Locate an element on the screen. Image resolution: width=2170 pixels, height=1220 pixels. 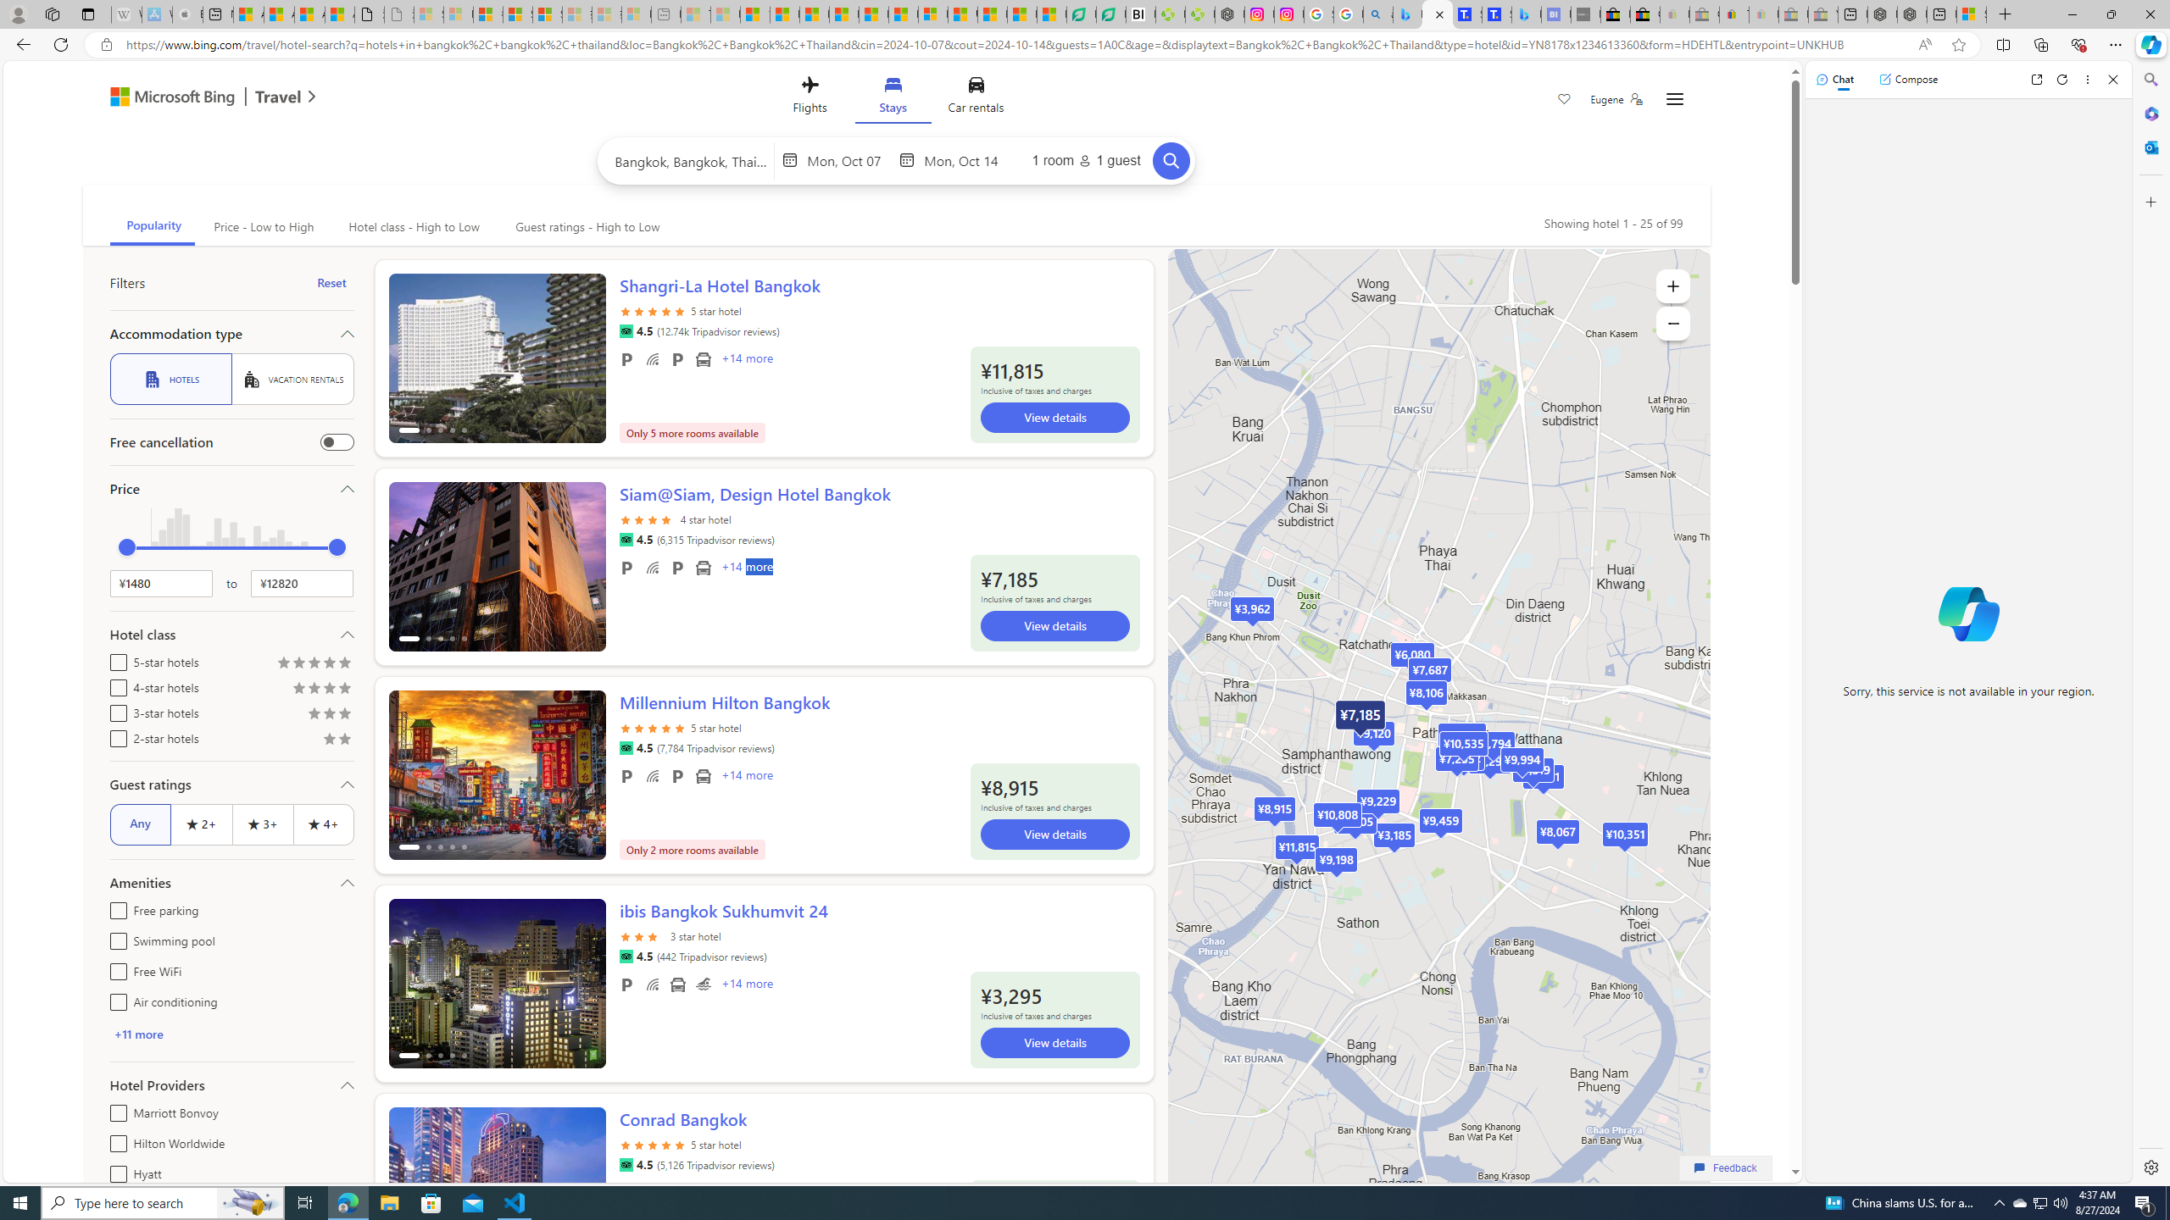
2+ is located at coordinates (202, 823).